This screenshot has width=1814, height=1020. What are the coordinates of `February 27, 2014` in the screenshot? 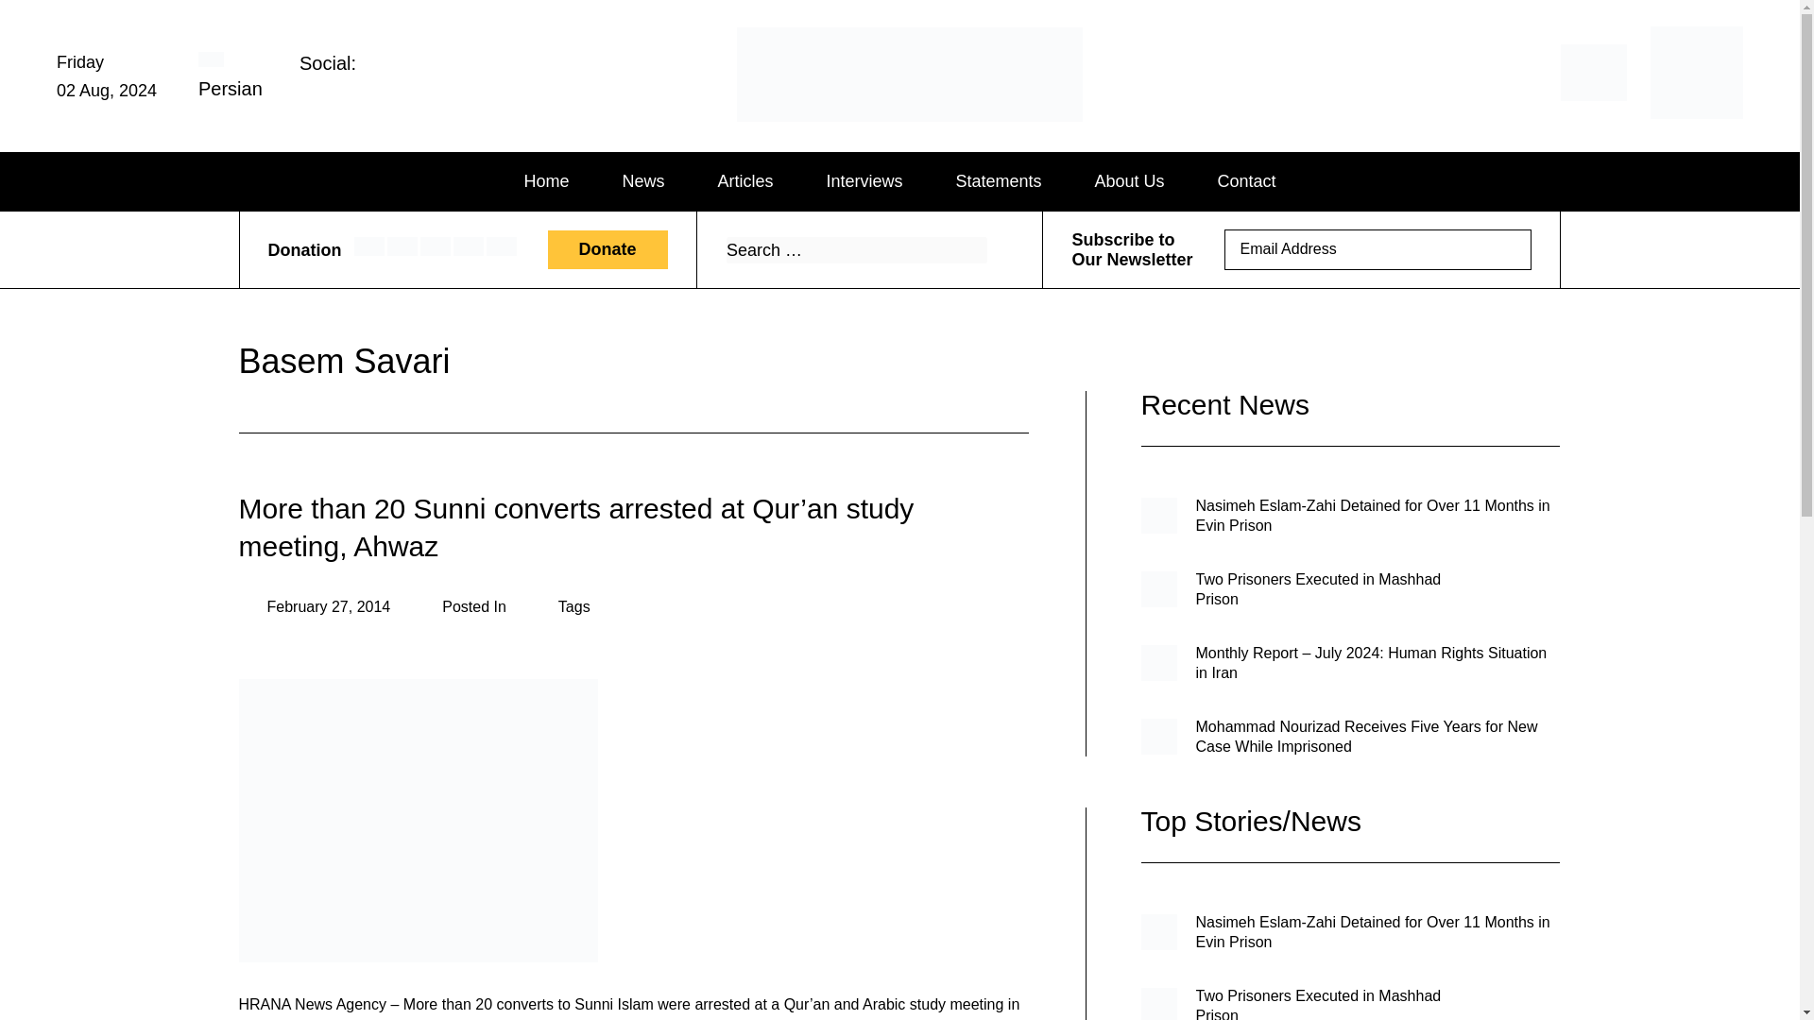 It's located at (314, 606).